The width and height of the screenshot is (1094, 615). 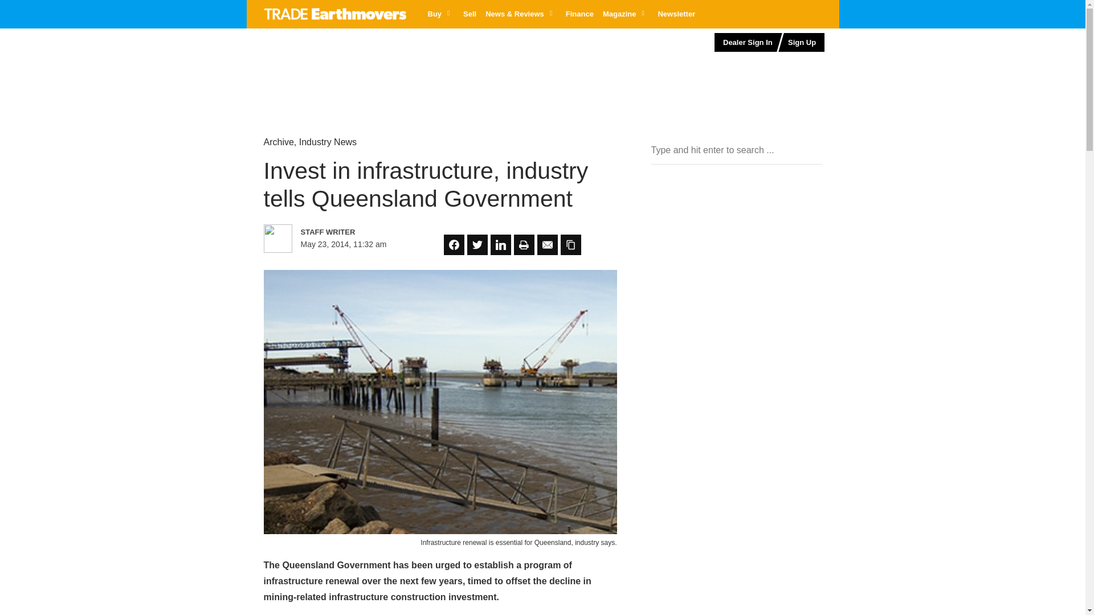 I want to click on Share on LinkedIn, so click(x=500, y=245).